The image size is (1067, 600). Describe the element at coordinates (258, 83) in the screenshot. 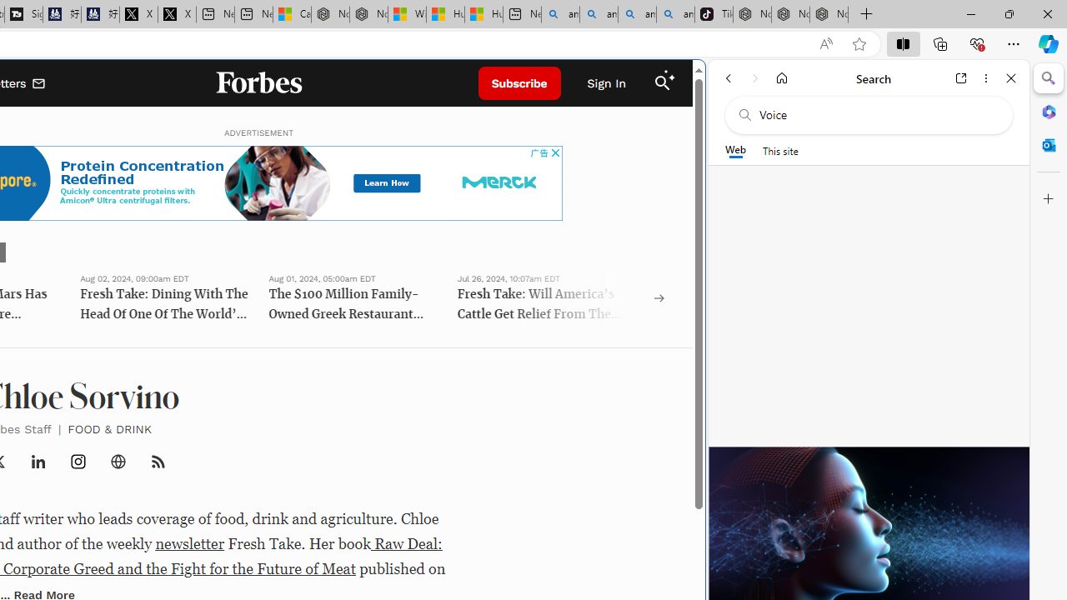

I see `Forbes Logo` at that location.